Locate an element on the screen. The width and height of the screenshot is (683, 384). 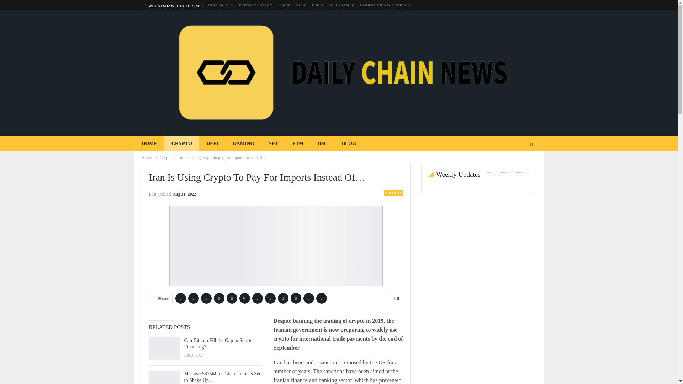
0 is located at coordinates (395, 299).